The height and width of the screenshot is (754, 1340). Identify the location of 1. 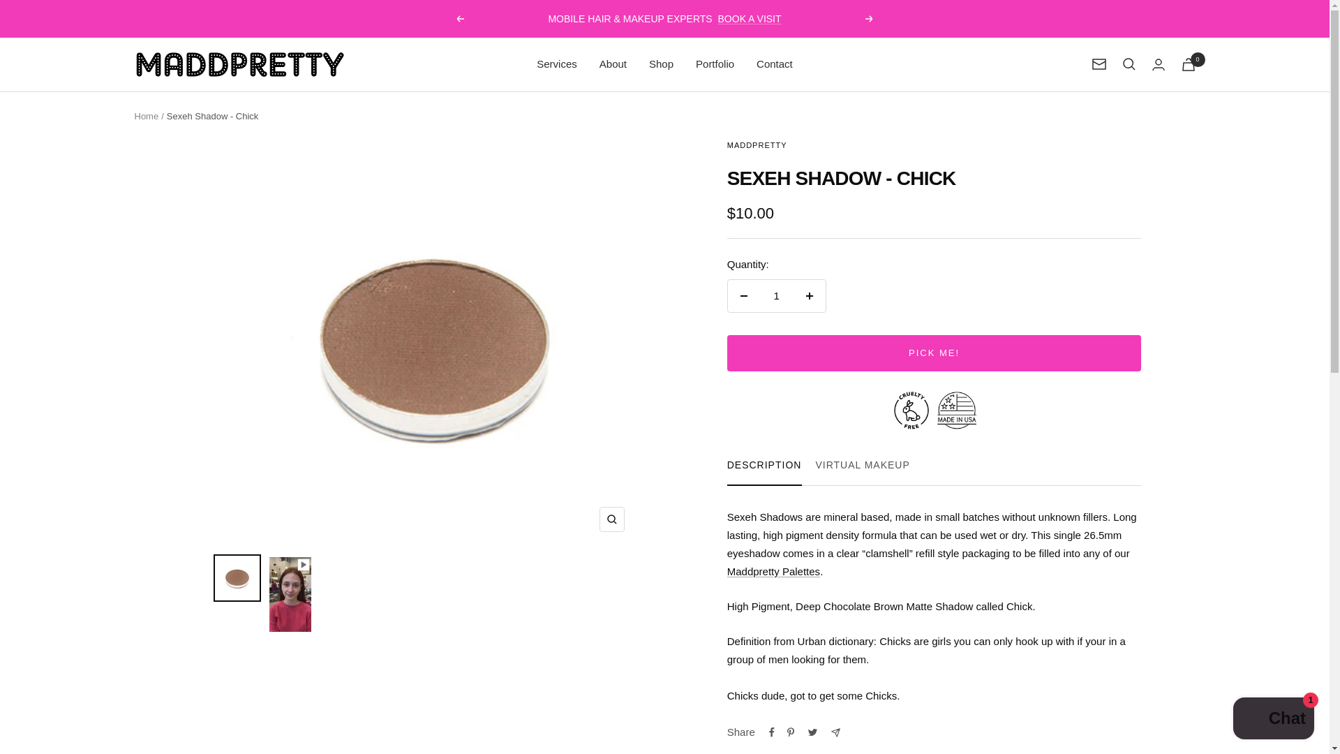
(862, 466).